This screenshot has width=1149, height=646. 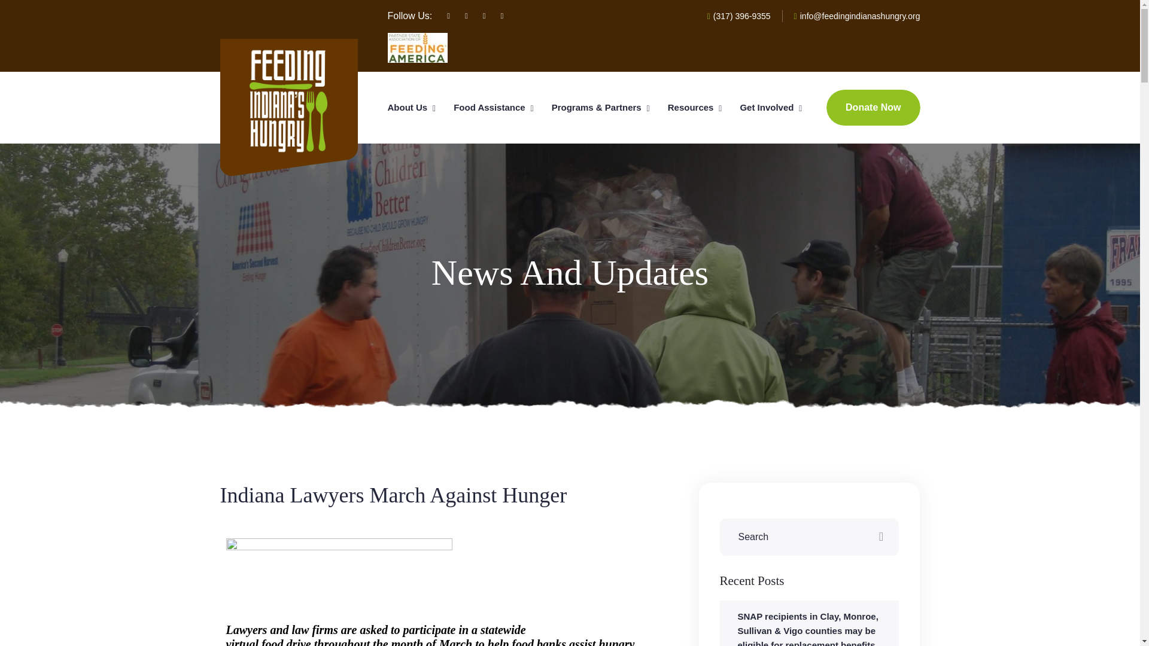 I want to click on Resources, so click(x=691, y=108).